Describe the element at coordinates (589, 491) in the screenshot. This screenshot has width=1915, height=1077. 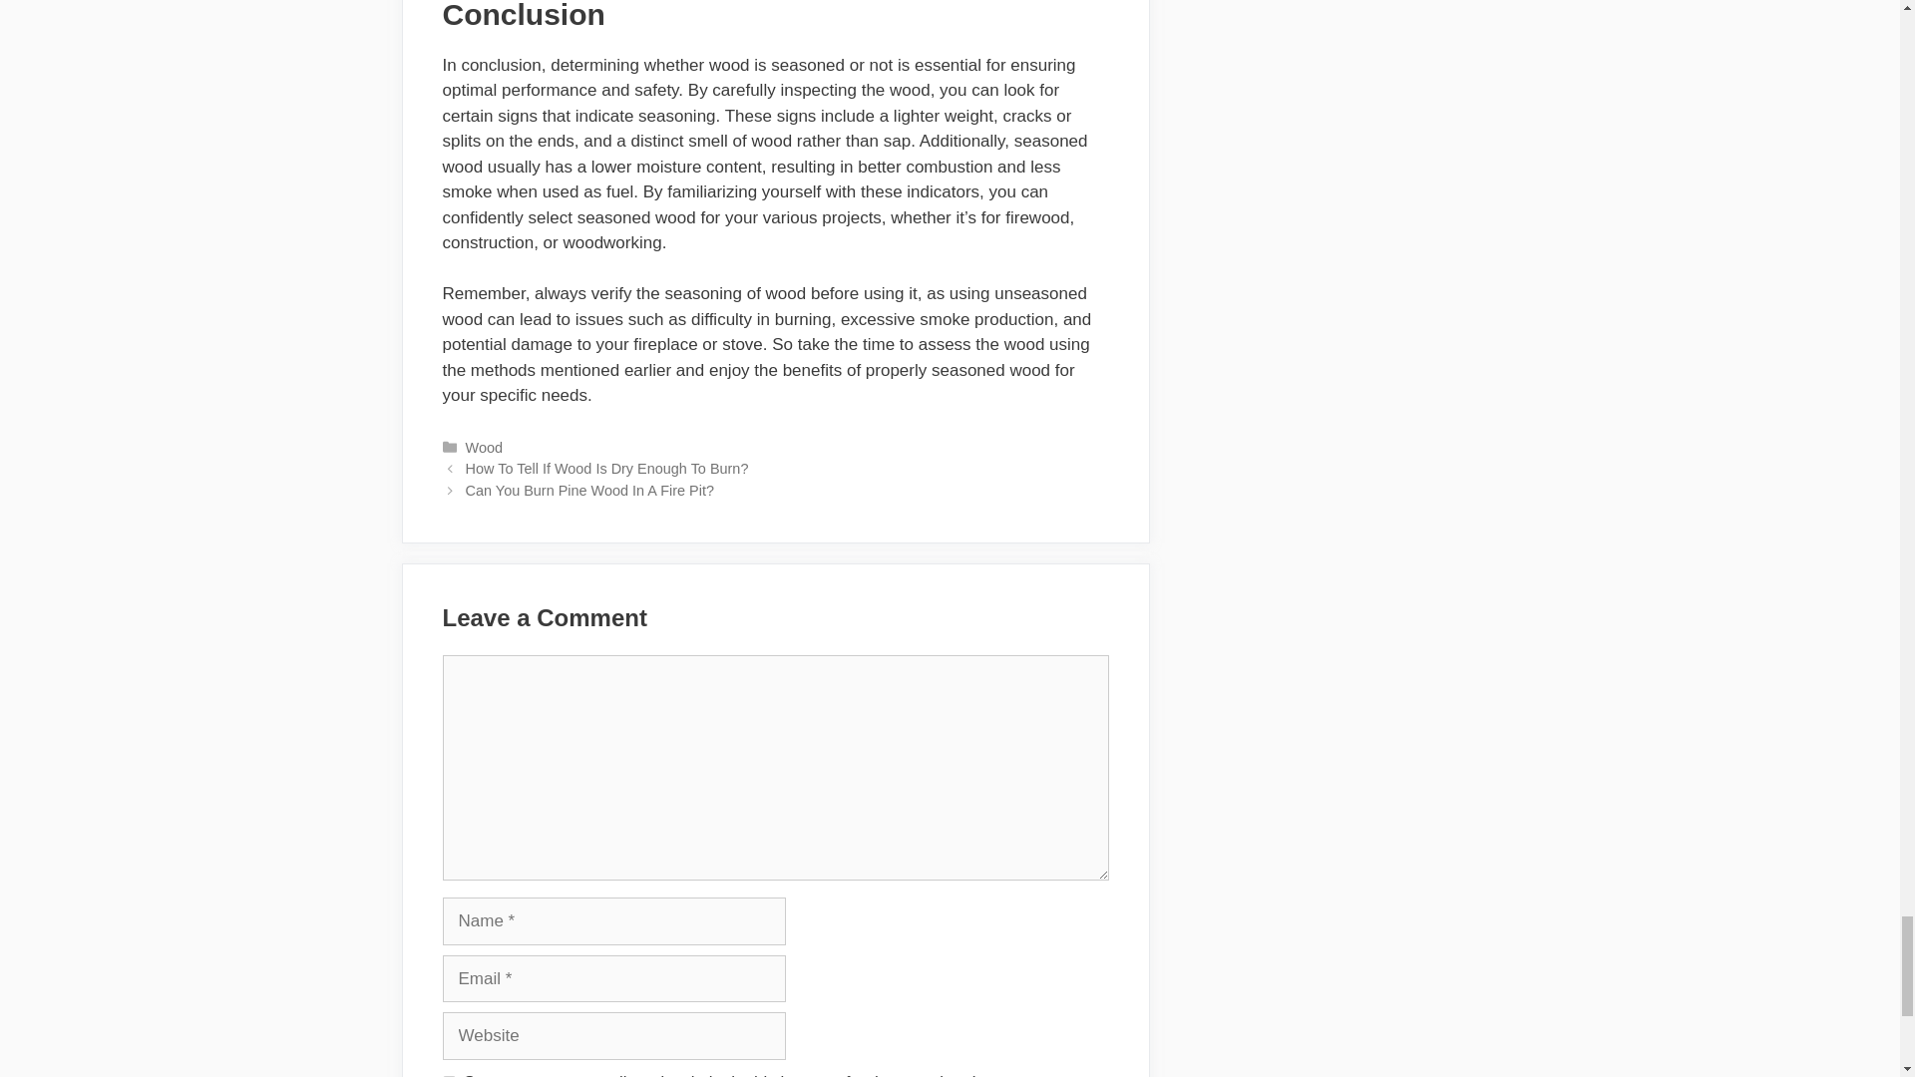
I see `Can You Burn Pine Wood In A Fire Pit?` at that location.